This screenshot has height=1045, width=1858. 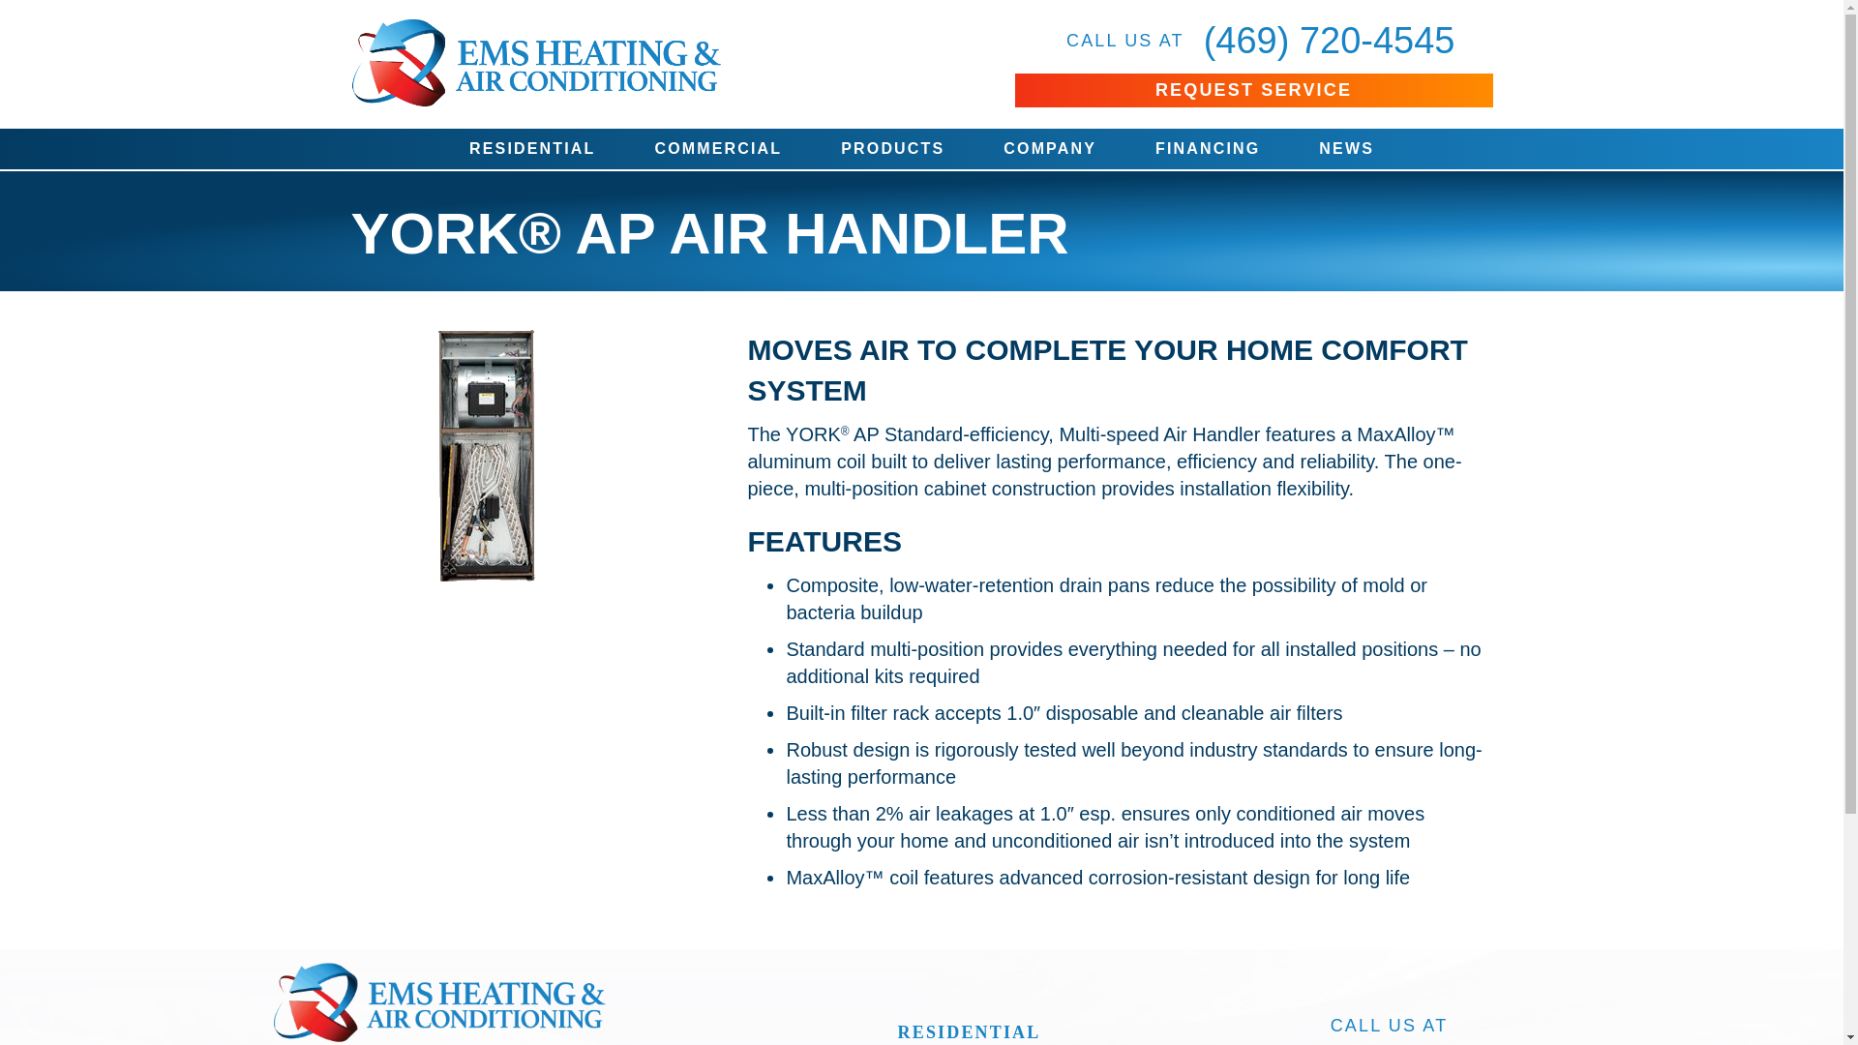 What do you see at coordinates (534, 64) in the screenshot?
I see `EMS Logo-RGB` at bounding box center [534, 64].